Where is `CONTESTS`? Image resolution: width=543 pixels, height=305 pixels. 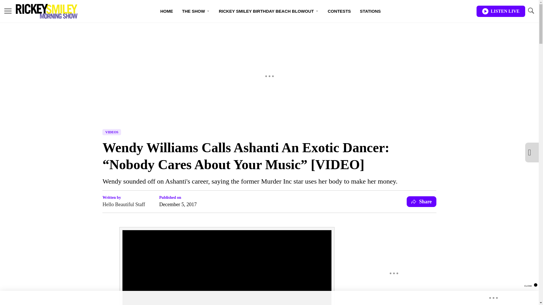
CONTESTS is located at coordinates (339, 11).